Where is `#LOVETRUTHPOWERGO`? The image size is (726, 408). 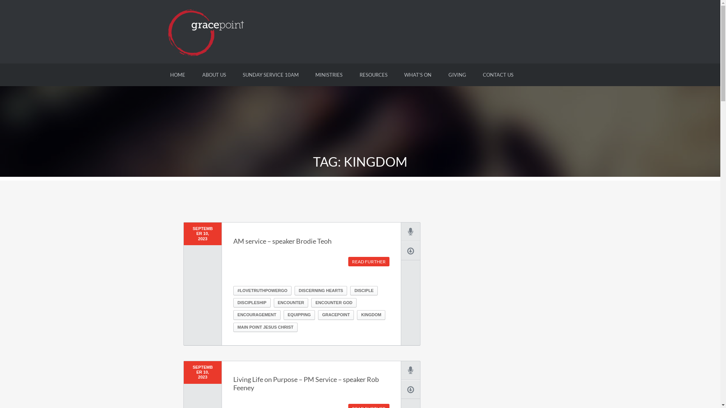
#LOVETRUTHPOWERGO is located at coordinates (262, 291).